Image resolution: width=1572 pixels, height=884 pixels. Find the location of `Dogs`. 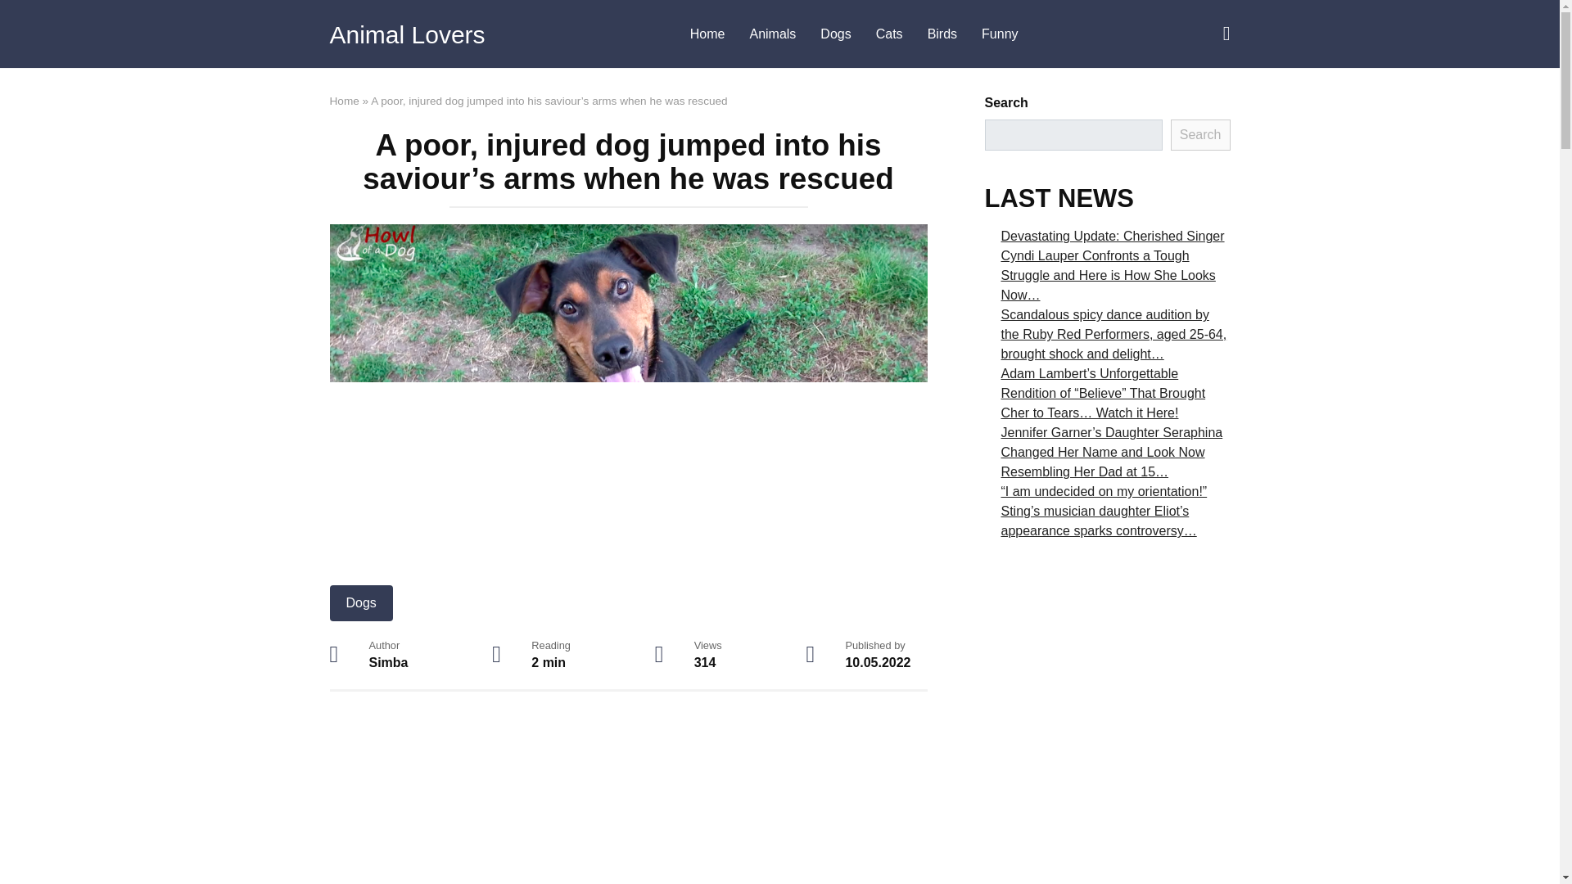

Dogs is located at coordinates (360, 602).